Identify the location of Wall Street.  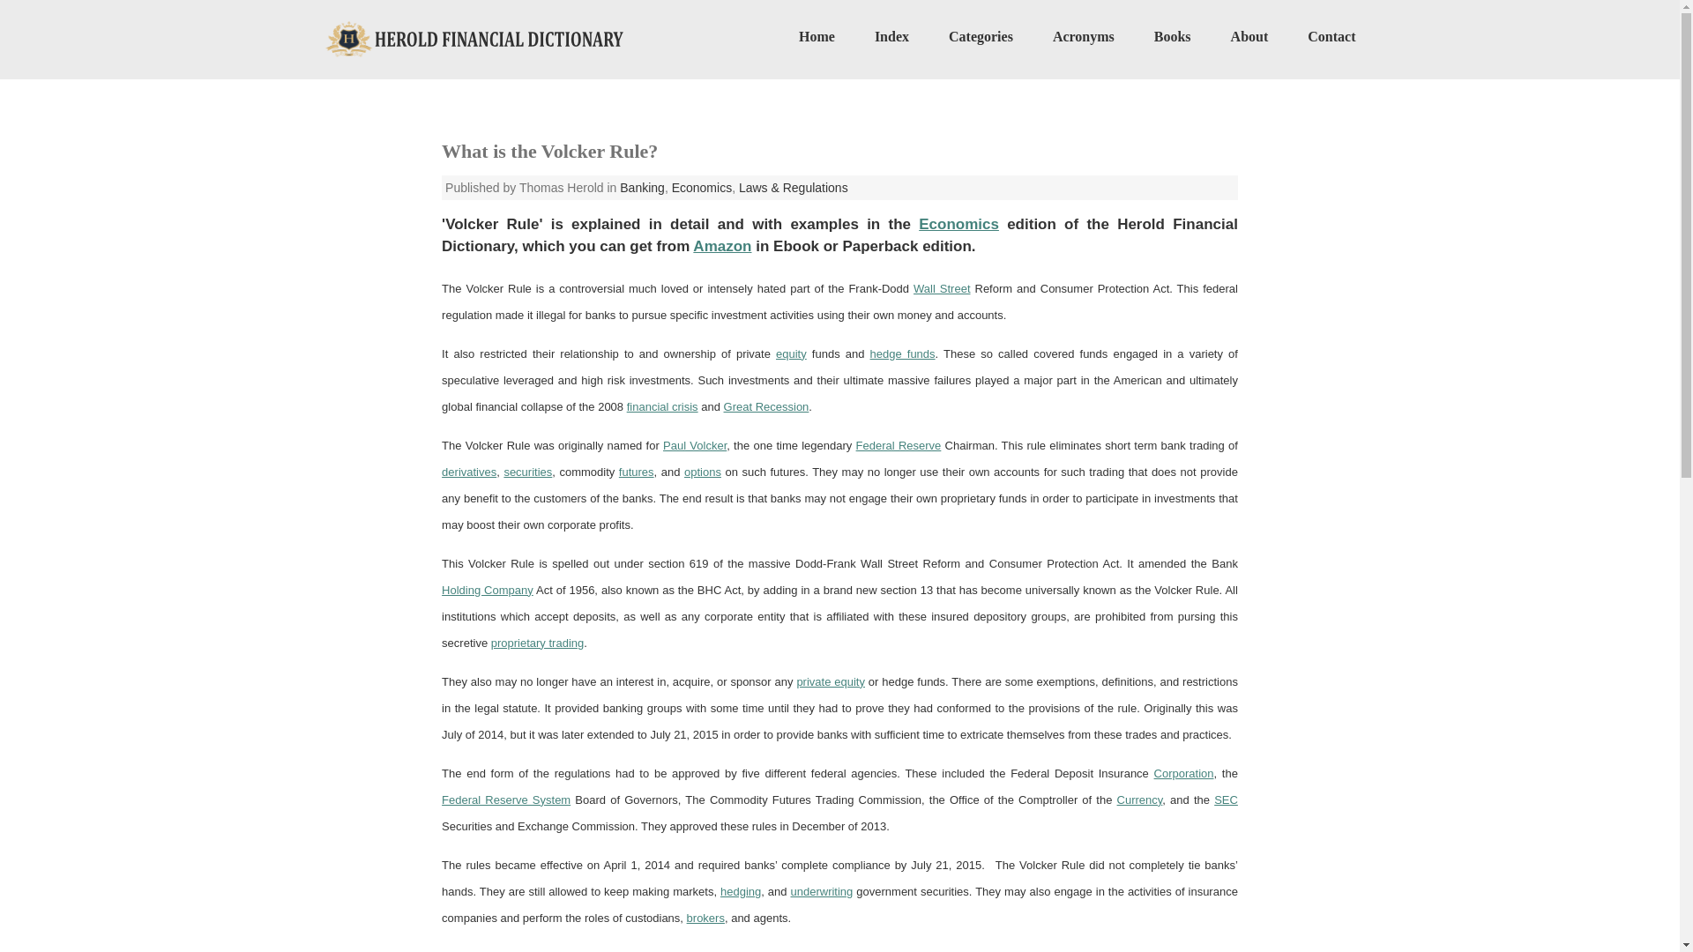
(942, 287).